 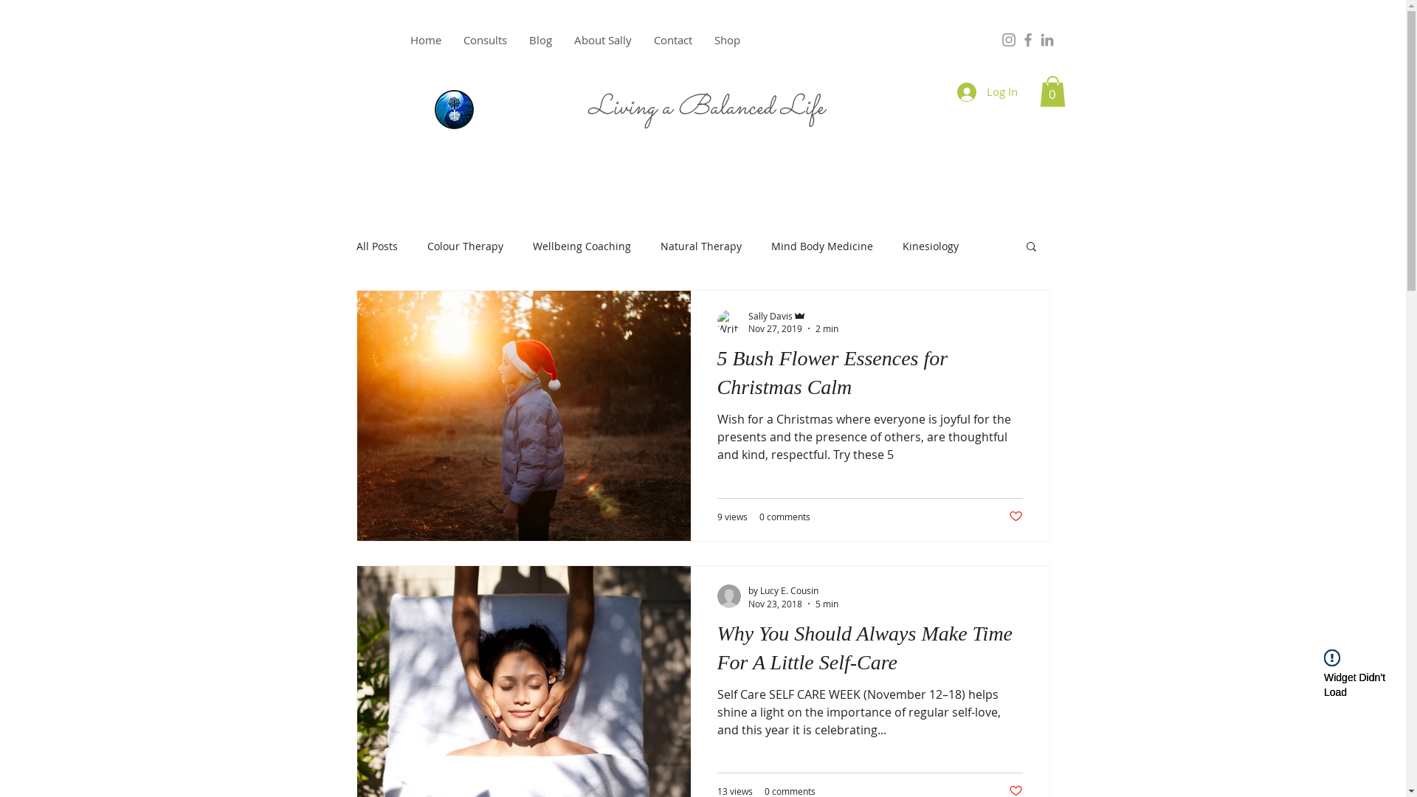 What do you see at coordinates (870, 376) in the screenshot?
I see `5 Bush Flower Essences for Christmas Calm` at bounding box center [870, 376].